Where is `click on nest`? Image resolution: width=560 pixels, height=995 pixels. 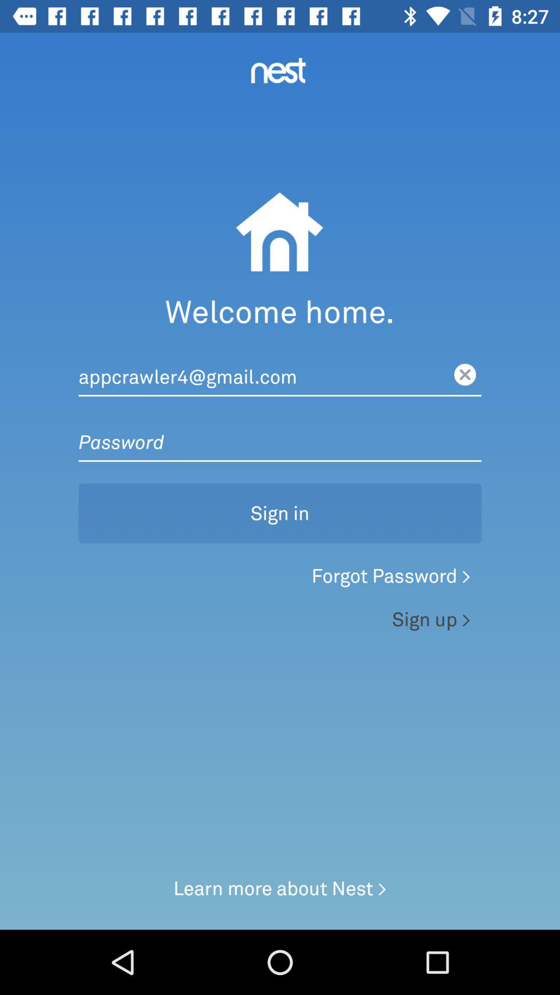 click on nest is located at coordinates (278, 70).